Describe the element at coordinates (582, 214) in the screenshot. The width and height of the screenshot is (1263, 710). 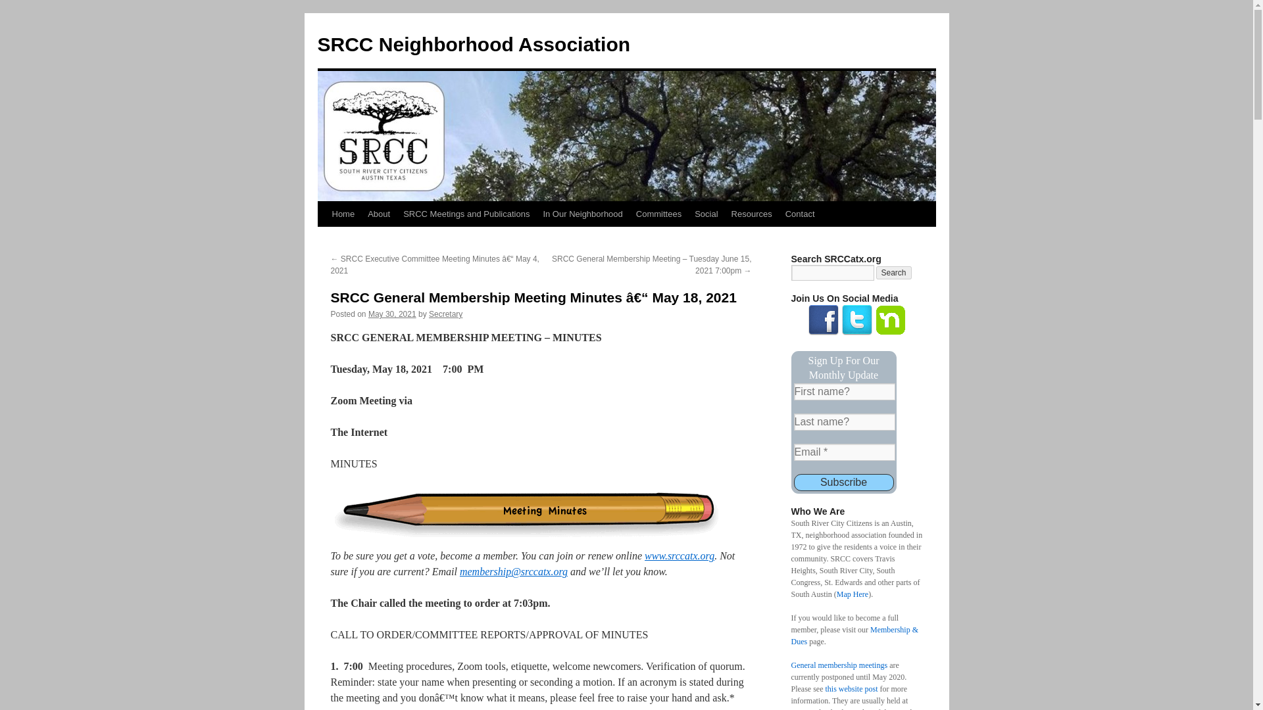
I see `In Our Neighborhood` at that location.